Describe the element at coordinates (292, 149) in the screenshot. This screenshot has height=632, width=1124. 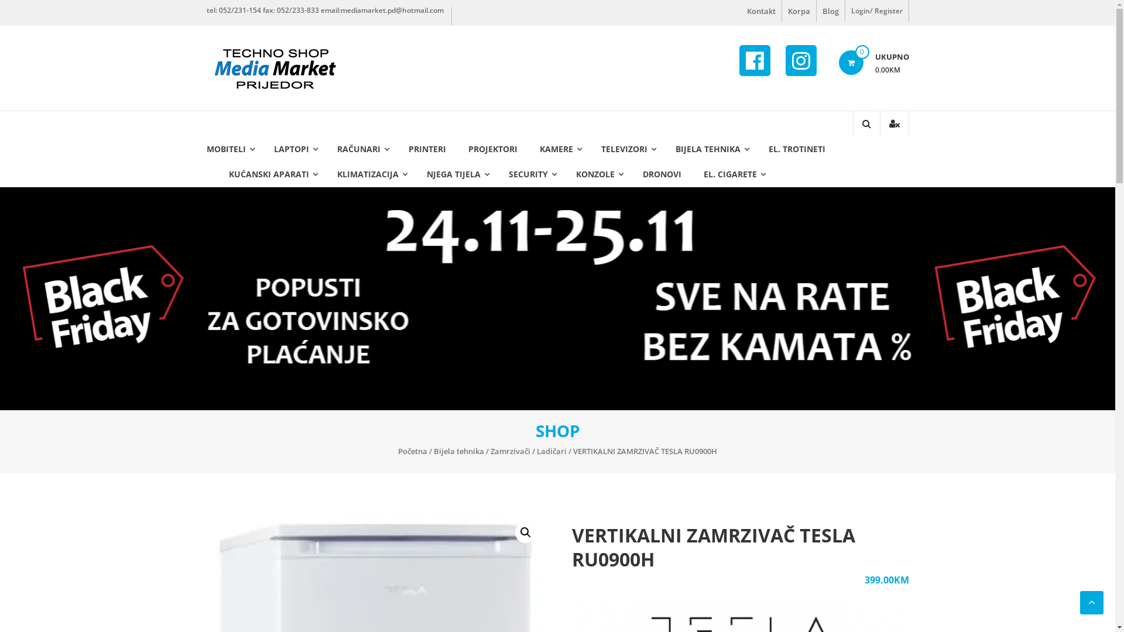
I see `LAPTOPI` at that location.